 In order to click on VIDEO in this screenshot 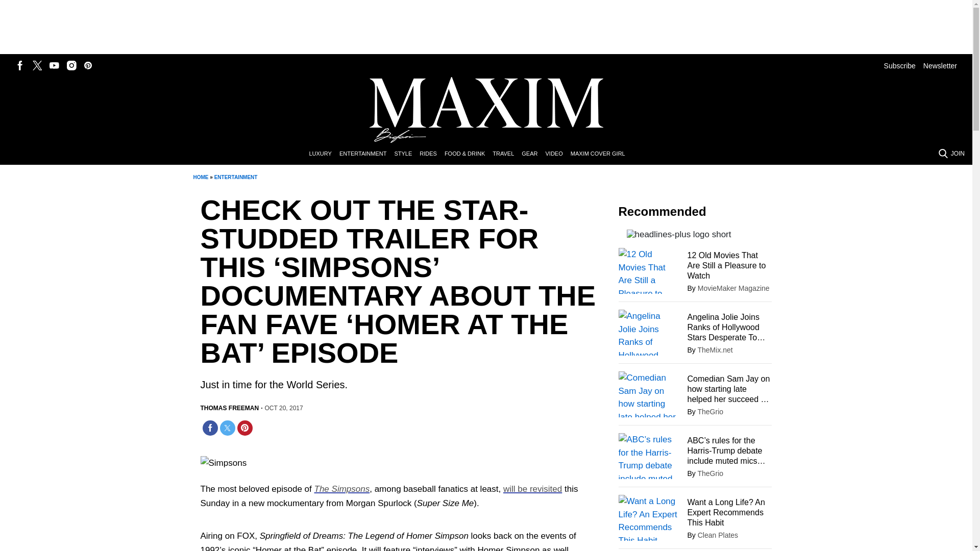, I will do `click(557, 154)`.